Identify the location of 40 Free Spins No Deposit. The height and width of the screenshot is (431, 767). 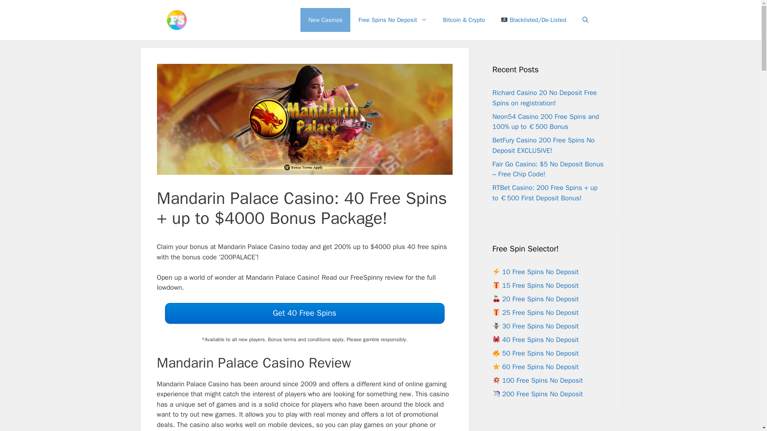
(535, 340).